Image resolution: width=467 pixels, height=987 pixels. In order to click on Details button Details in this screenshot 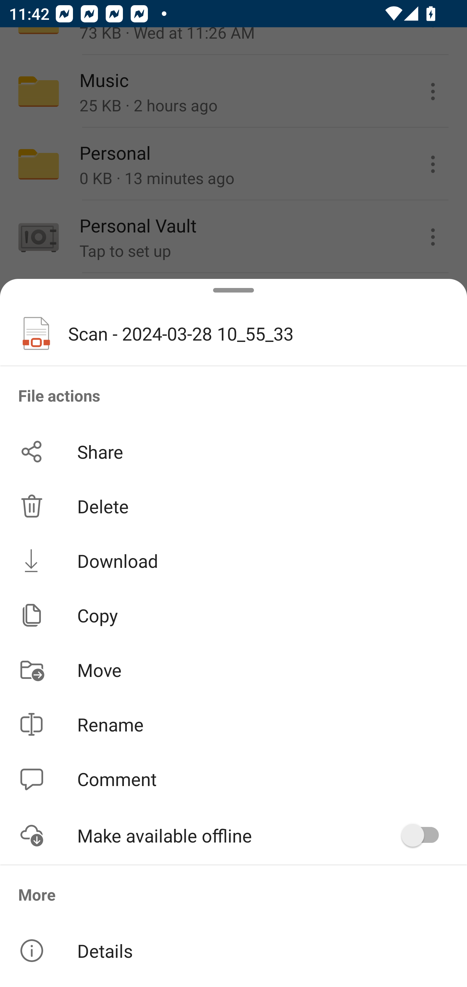, I will do `click(233, 951)`.